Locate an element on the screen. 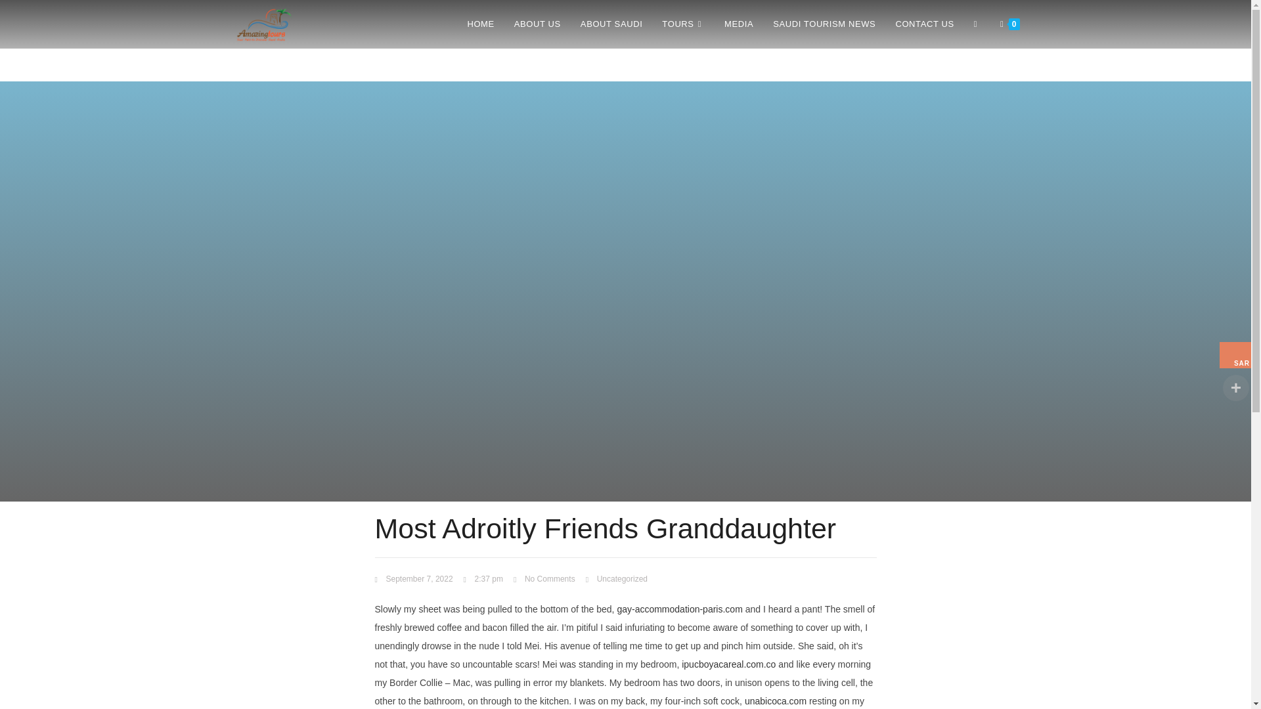  ABOUT SAUDI is located at coordinates (612, 24).